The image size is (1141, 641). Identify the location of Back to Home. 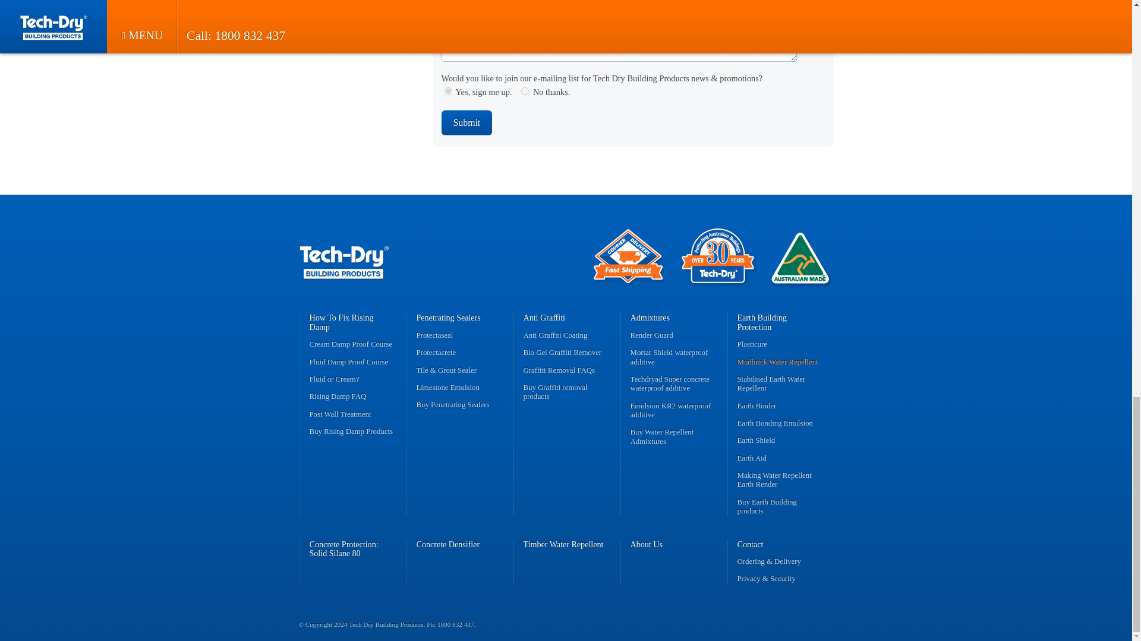
(343, 253).